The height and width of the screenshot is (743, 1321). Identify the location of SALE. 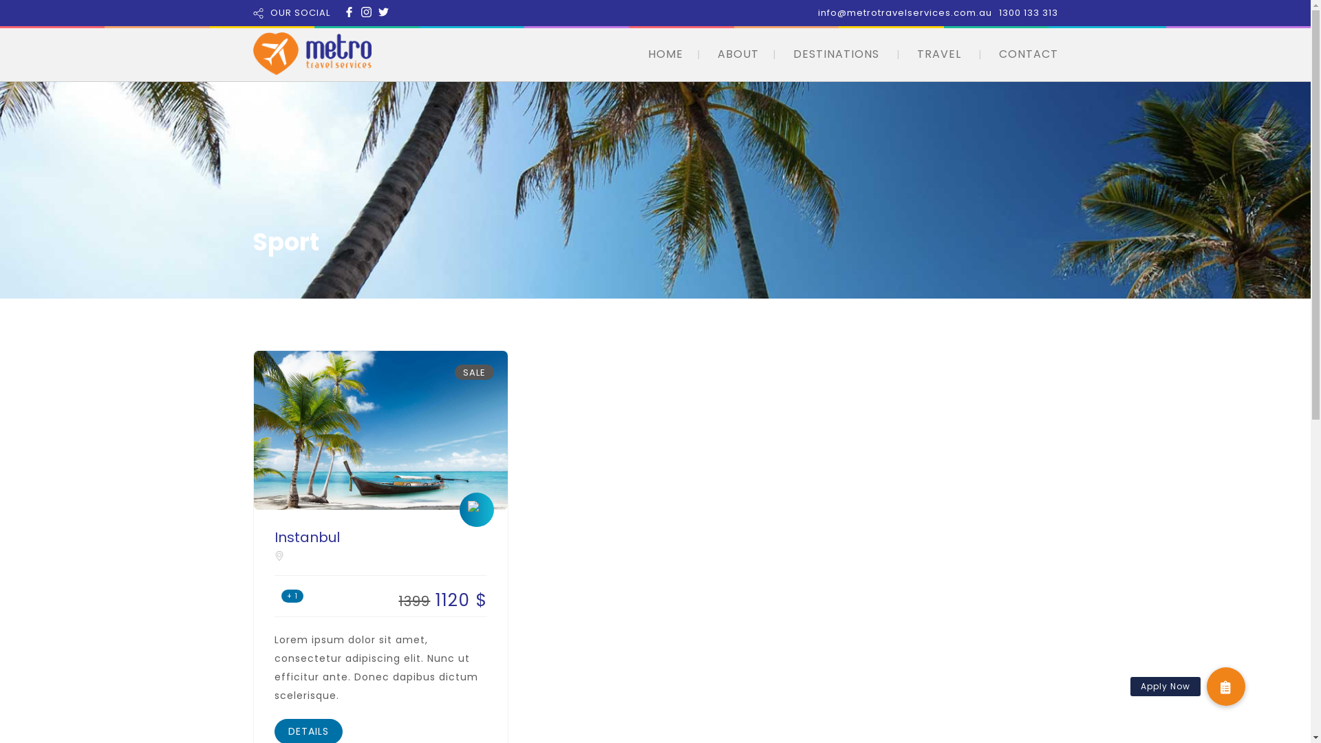
(475, 372).